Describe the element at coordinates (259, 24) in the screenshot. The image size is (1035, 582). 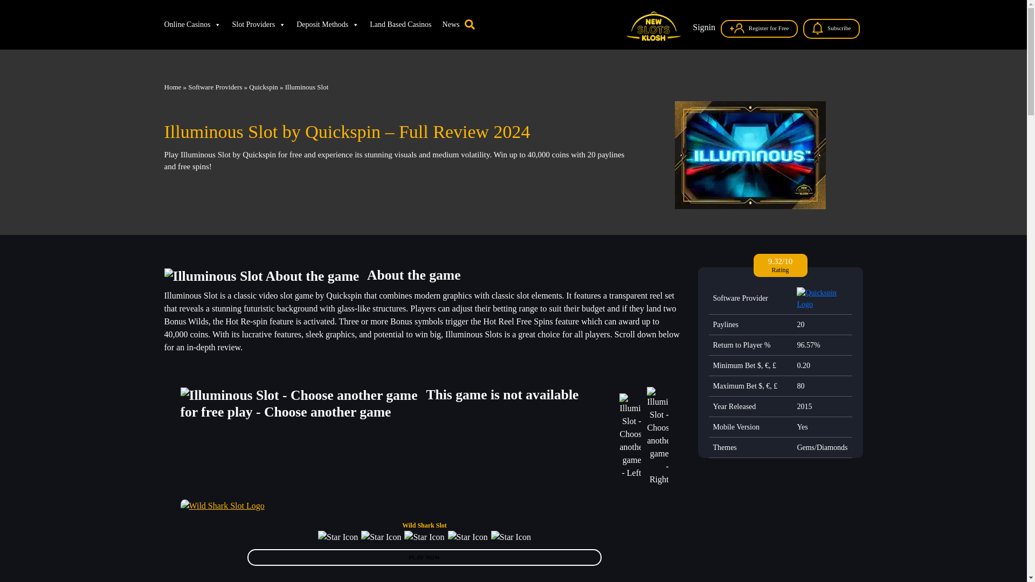
I see `Slot Providers` at that location.